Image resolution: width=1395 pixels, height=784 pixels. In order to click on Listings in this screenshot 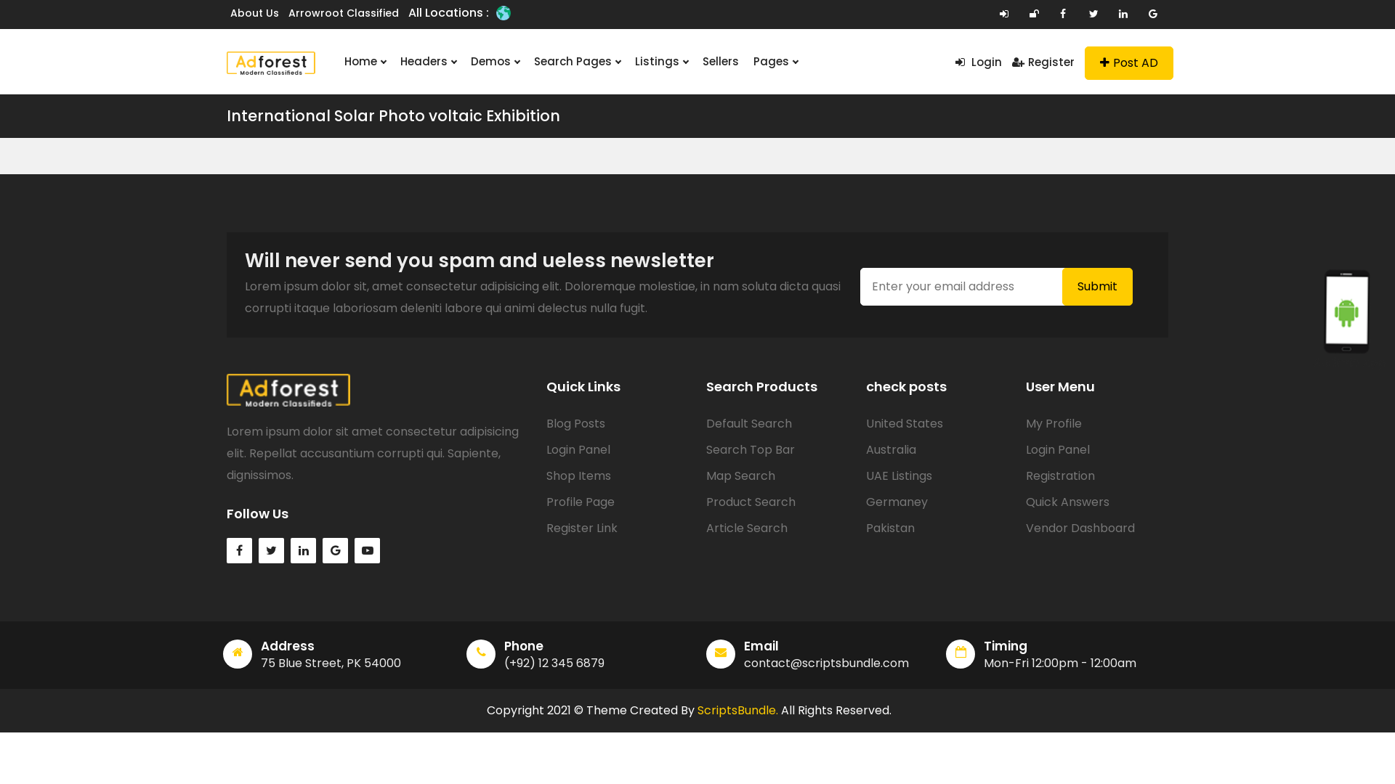, I will do `click(661, 62)`.